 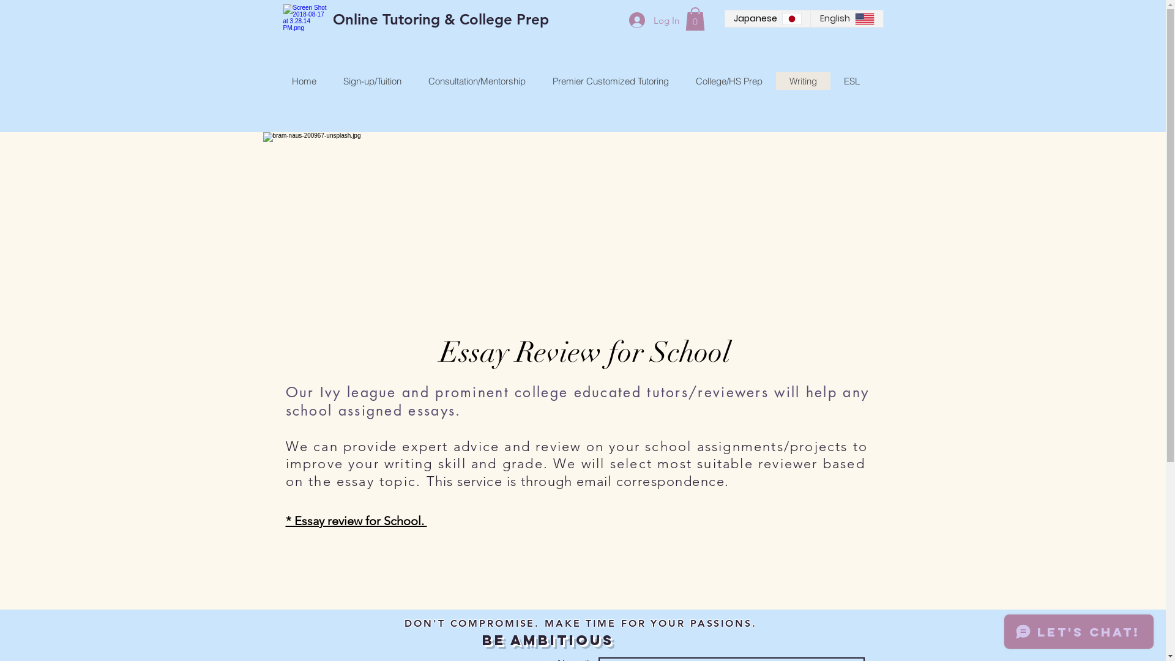 I want to click on Premier Customized Tutoring, so click(x=610, y=81).